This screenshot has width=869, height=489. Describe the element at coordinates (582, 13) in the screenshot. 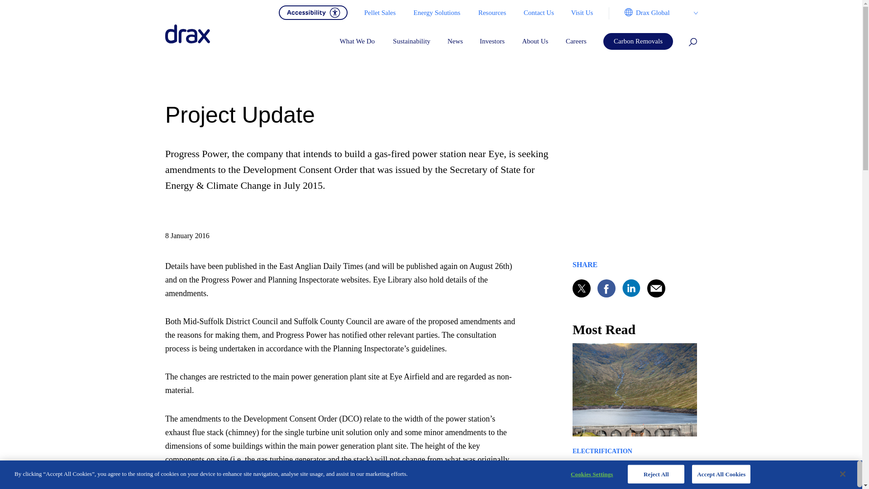

I see `Visit Us` at that location.